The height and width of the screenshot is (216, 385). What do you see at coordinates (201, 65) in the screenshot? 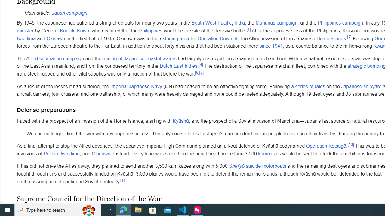
I see `[4]` at bounding box center [201, 65].